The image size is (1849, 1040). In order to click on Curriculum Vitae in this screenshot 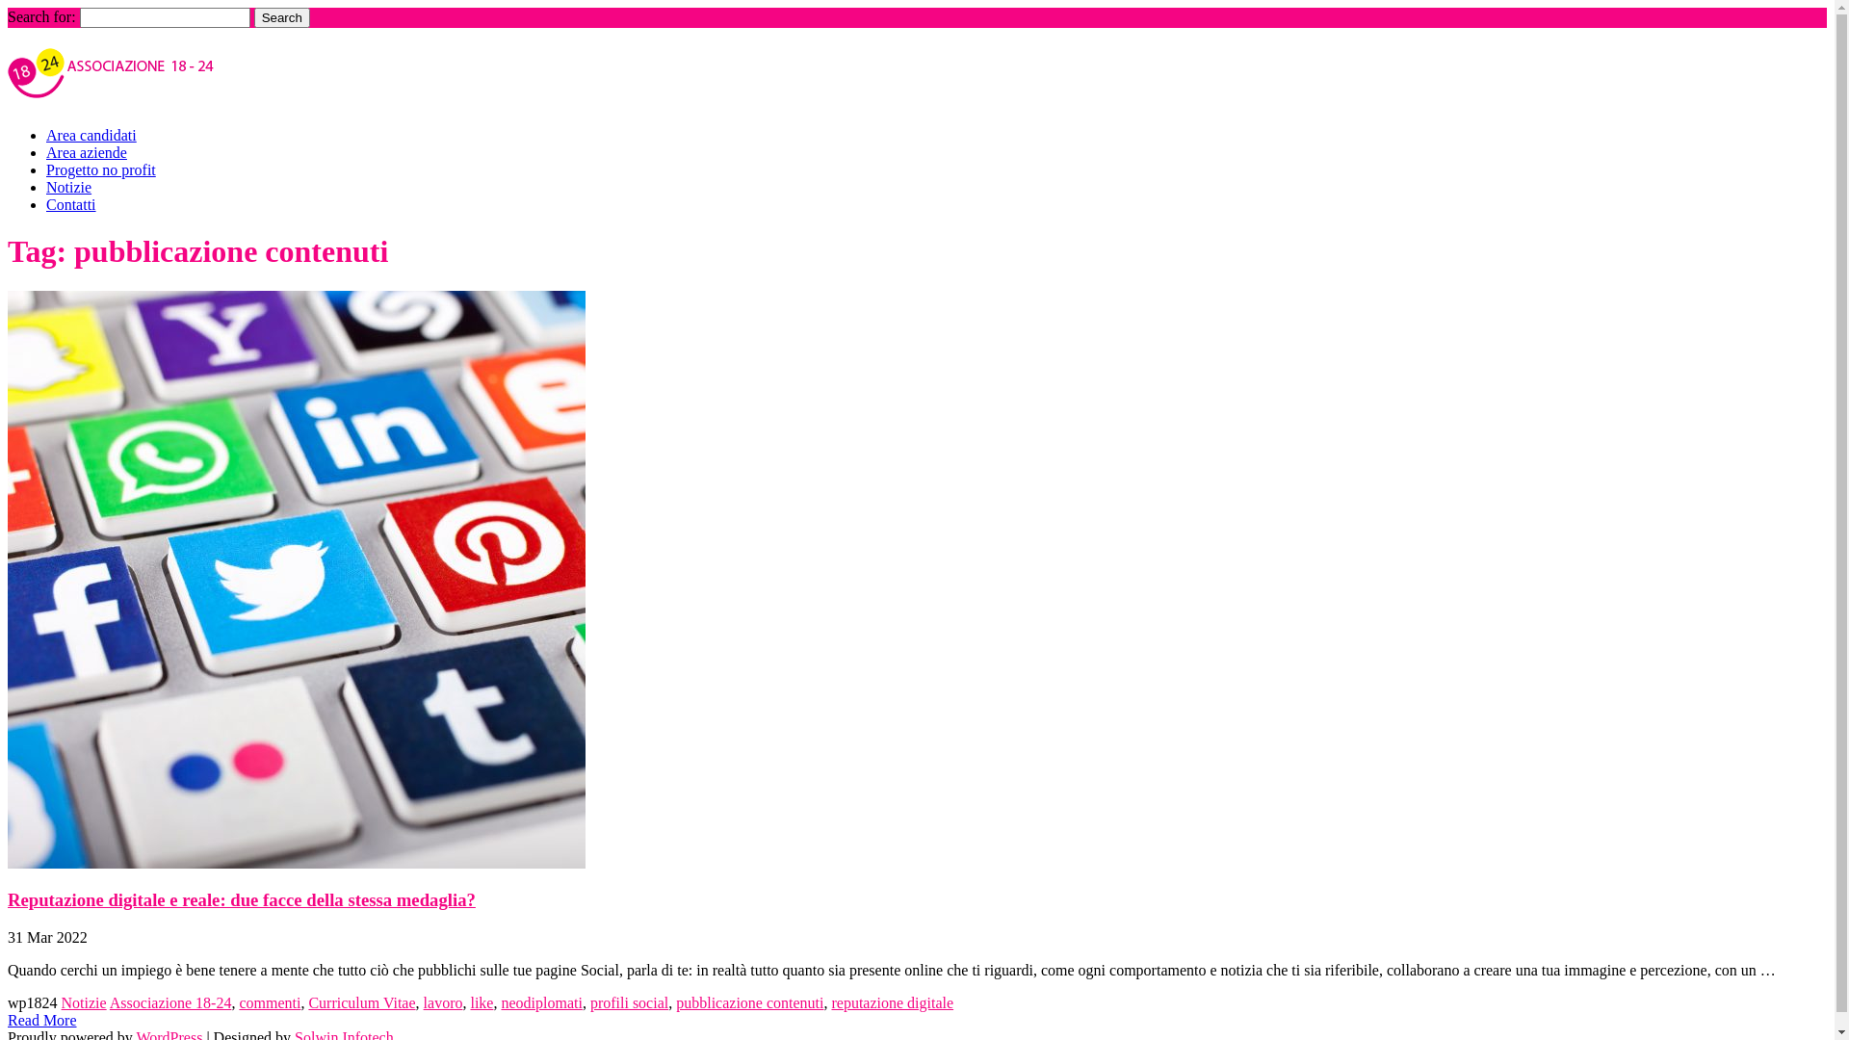, I will do `click(362, 1003)`.